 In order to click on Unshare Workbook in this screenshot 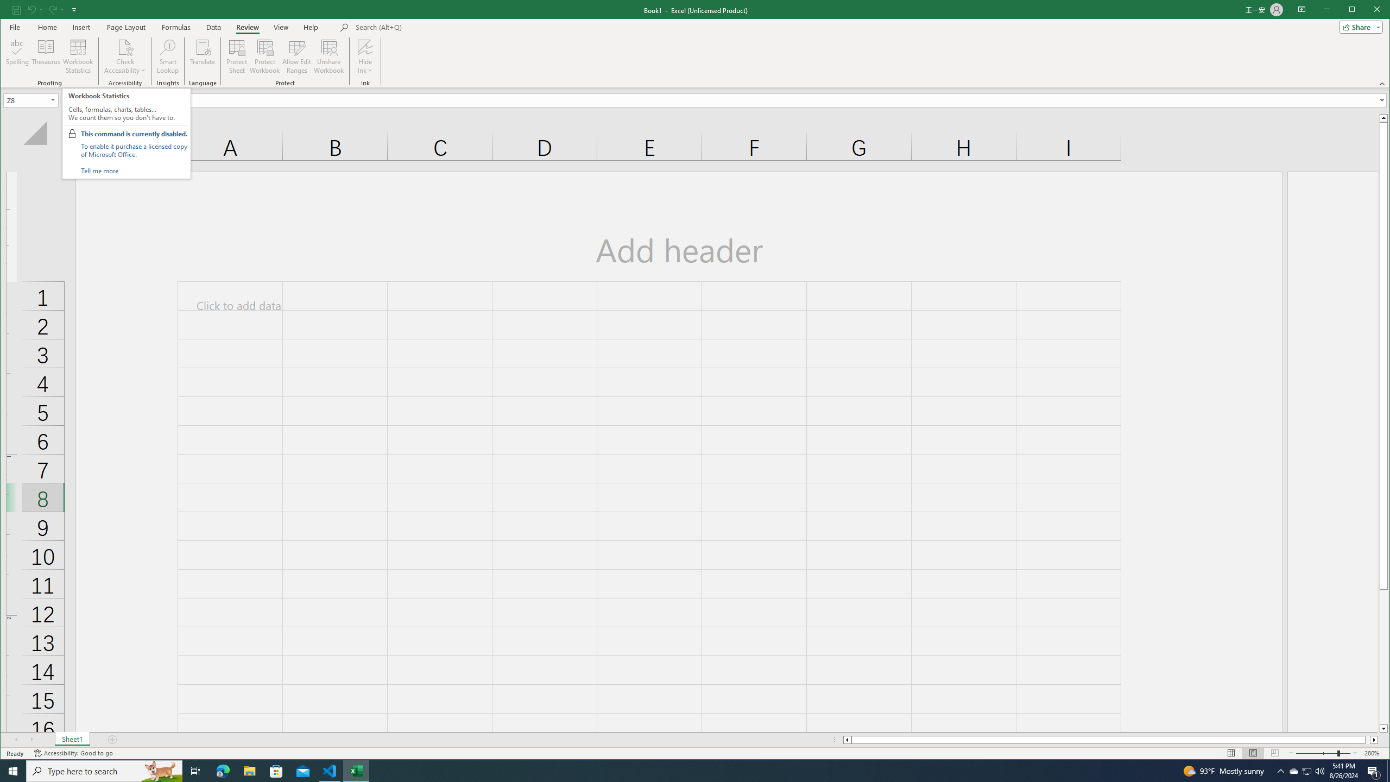, I will do `click(328, 56)`.